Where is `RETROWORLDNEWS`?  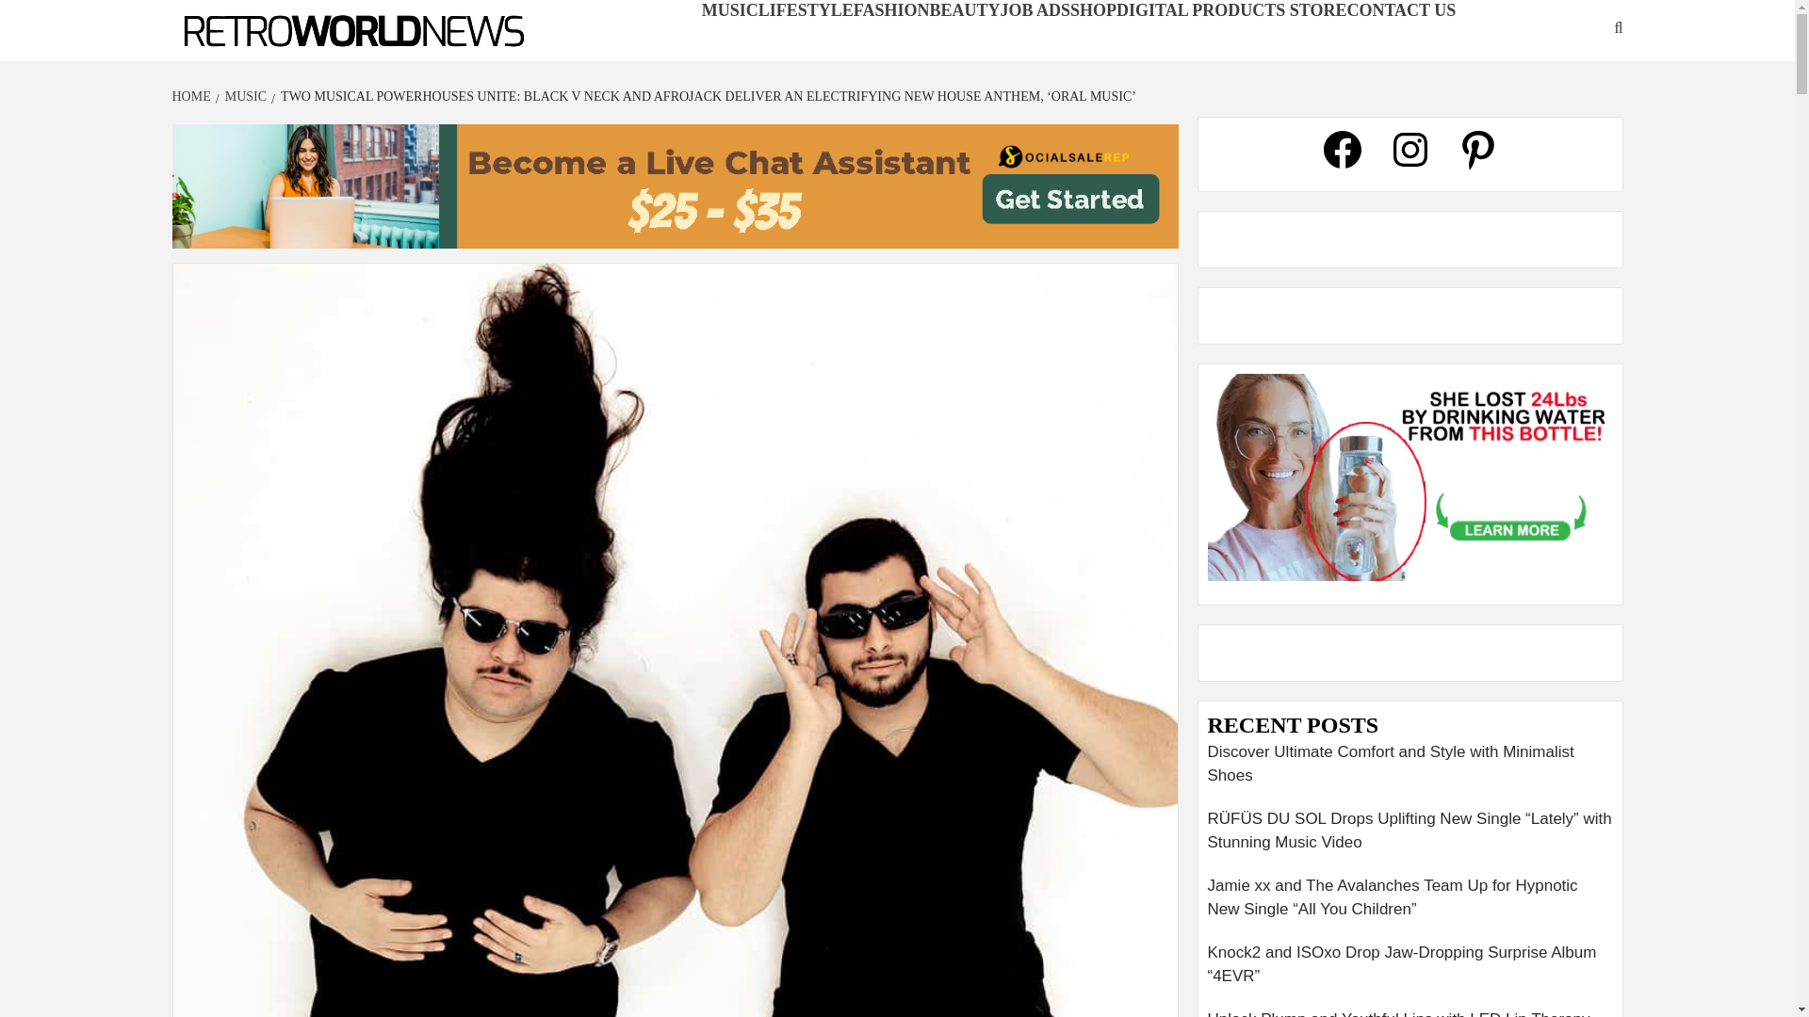
RETROWORLDNEWS is located at coordinates (279, 60).